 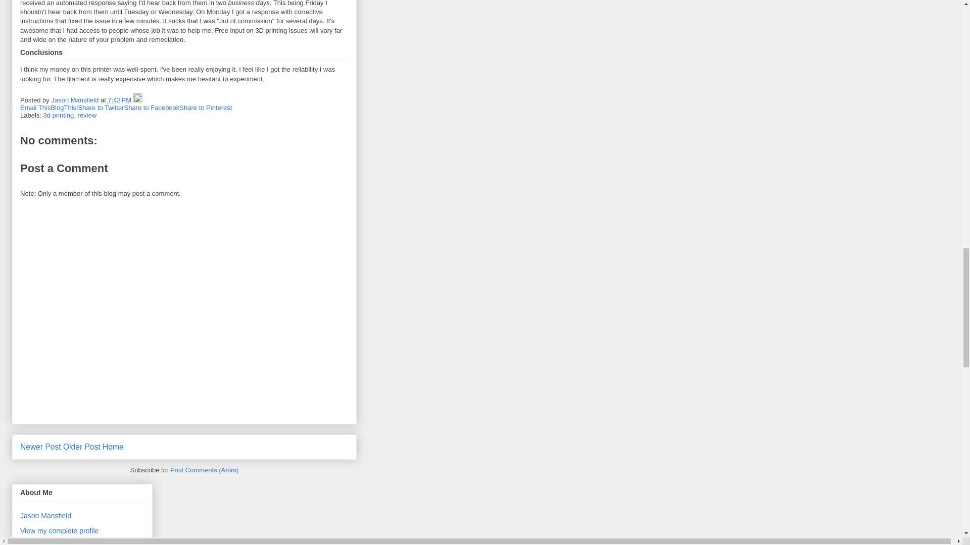 What do you see at coordinates (113, 447) in the screenshot?
I see `Home` at bounding box center [113, 447].